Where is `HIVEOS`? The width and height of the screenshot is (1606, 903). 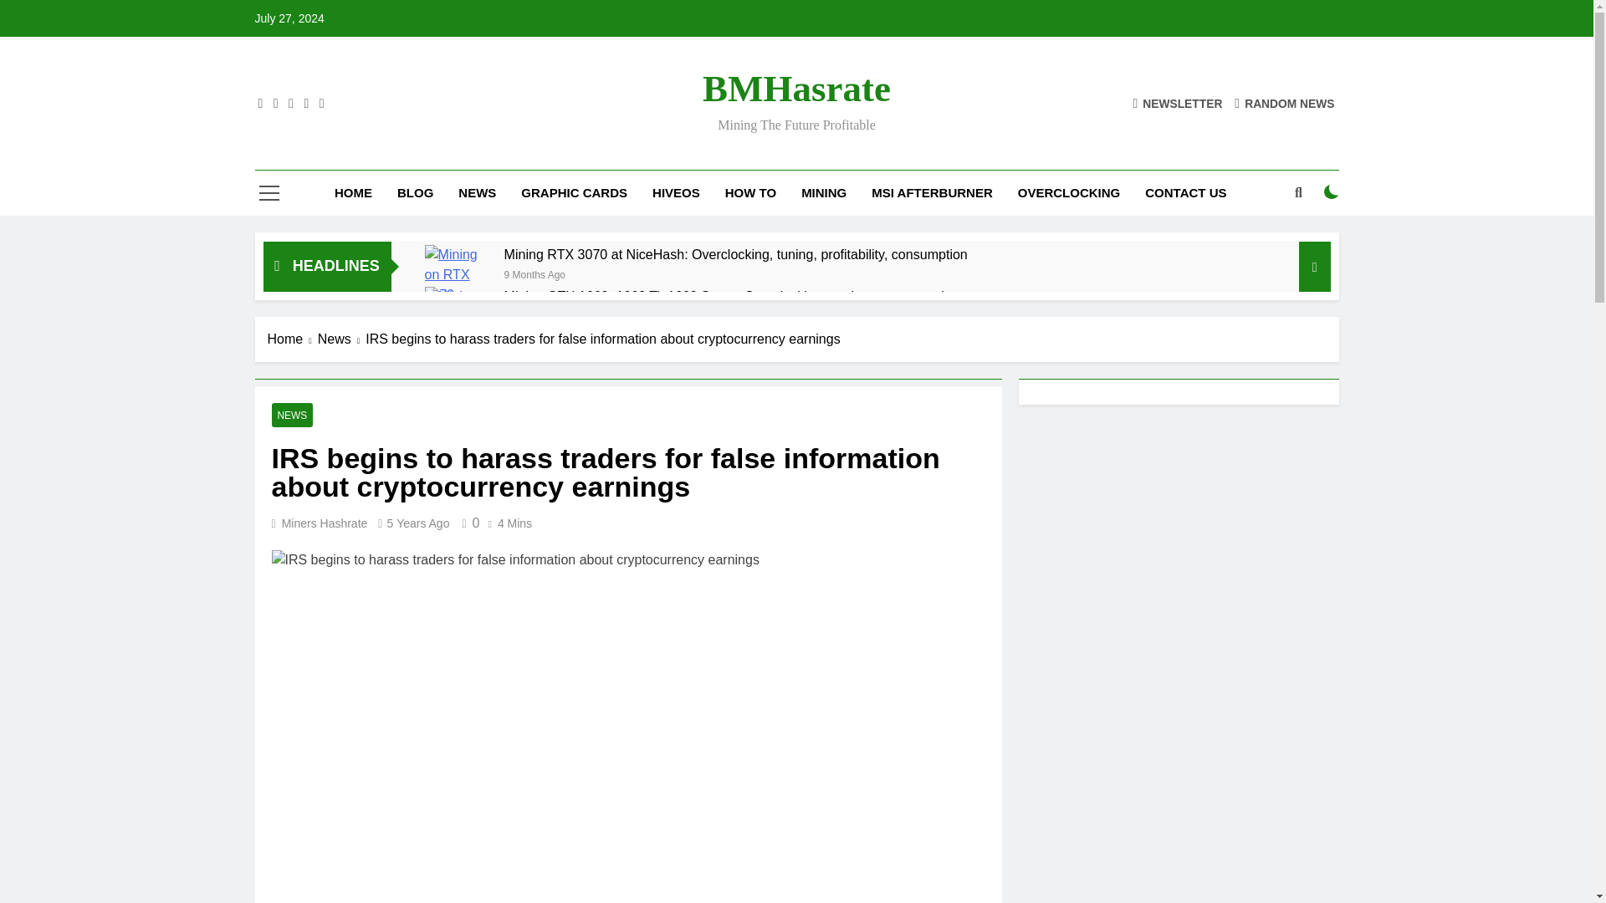 HIVEOS is located at coordinates (676, 193).